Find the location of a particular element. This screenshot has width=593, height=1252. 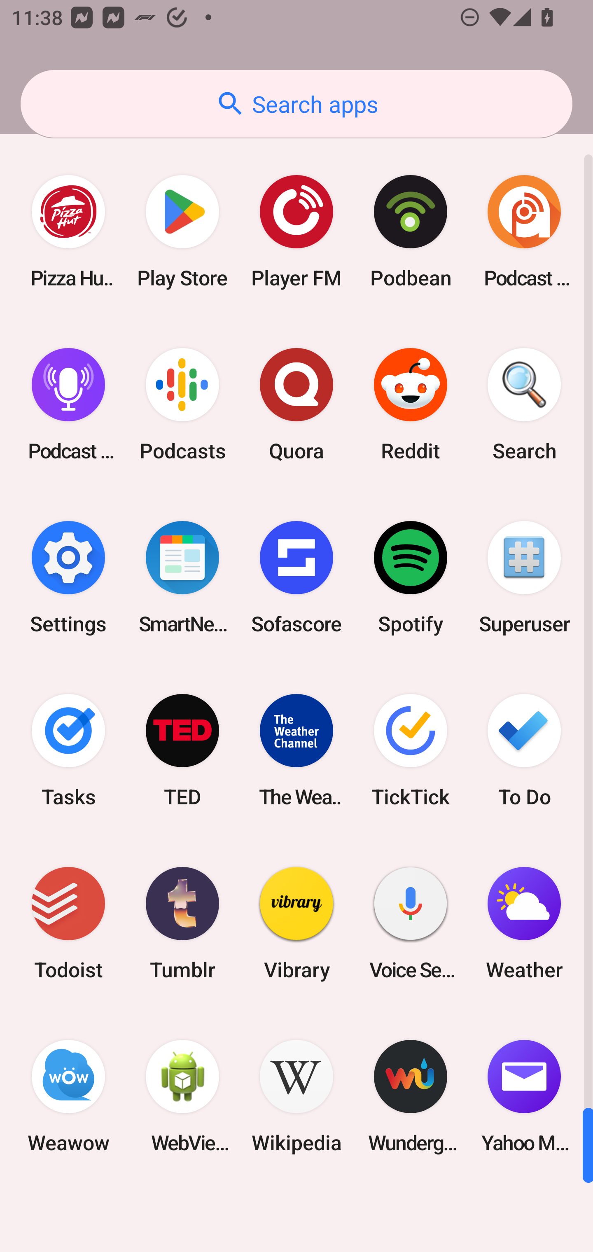

Quora is located at coordinates (296, 404).